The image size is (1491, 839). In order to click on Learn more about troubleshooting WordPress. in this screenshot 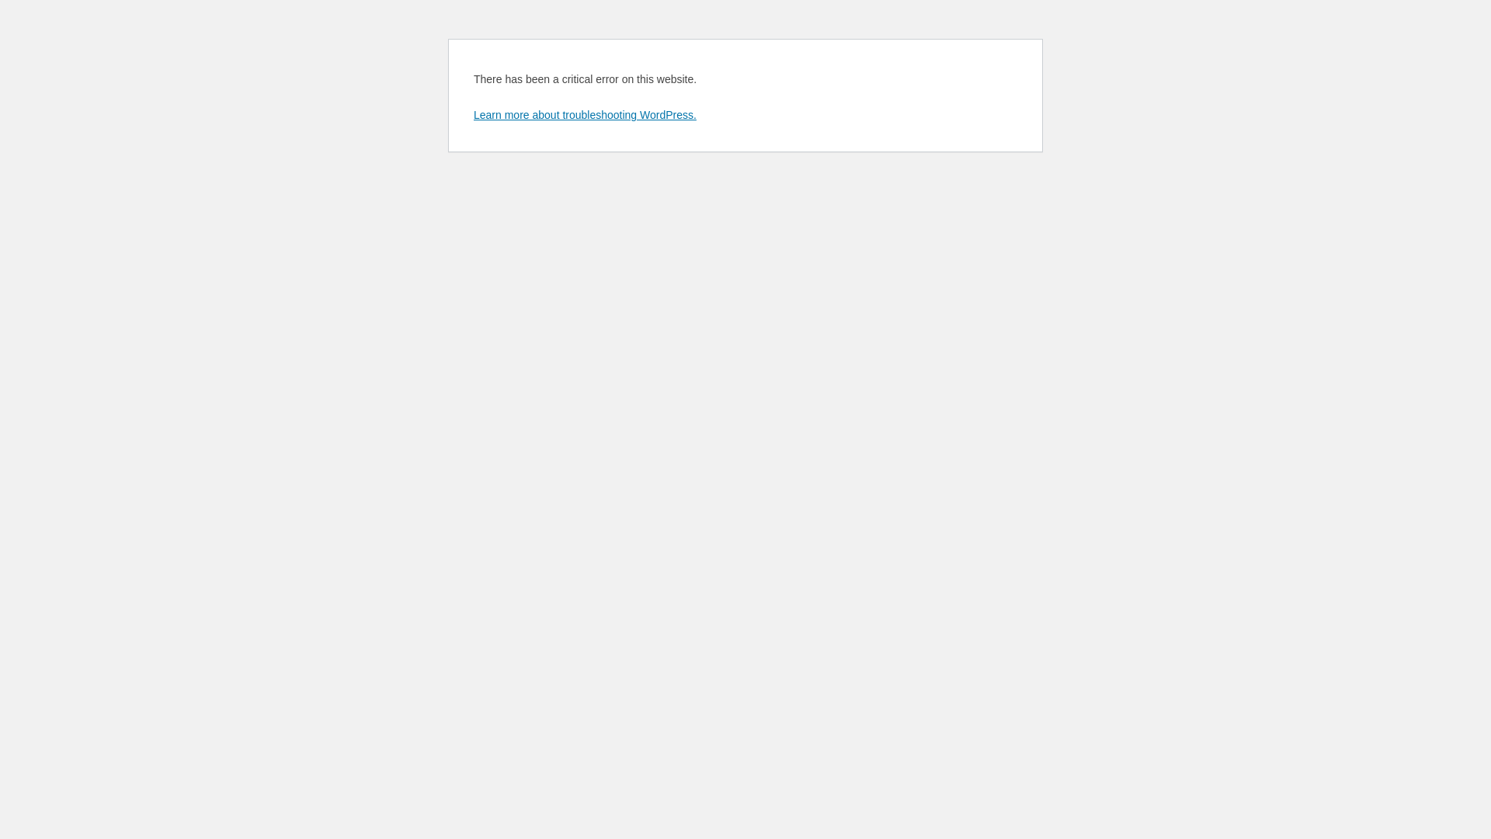, I will do `click(586, 115)`.